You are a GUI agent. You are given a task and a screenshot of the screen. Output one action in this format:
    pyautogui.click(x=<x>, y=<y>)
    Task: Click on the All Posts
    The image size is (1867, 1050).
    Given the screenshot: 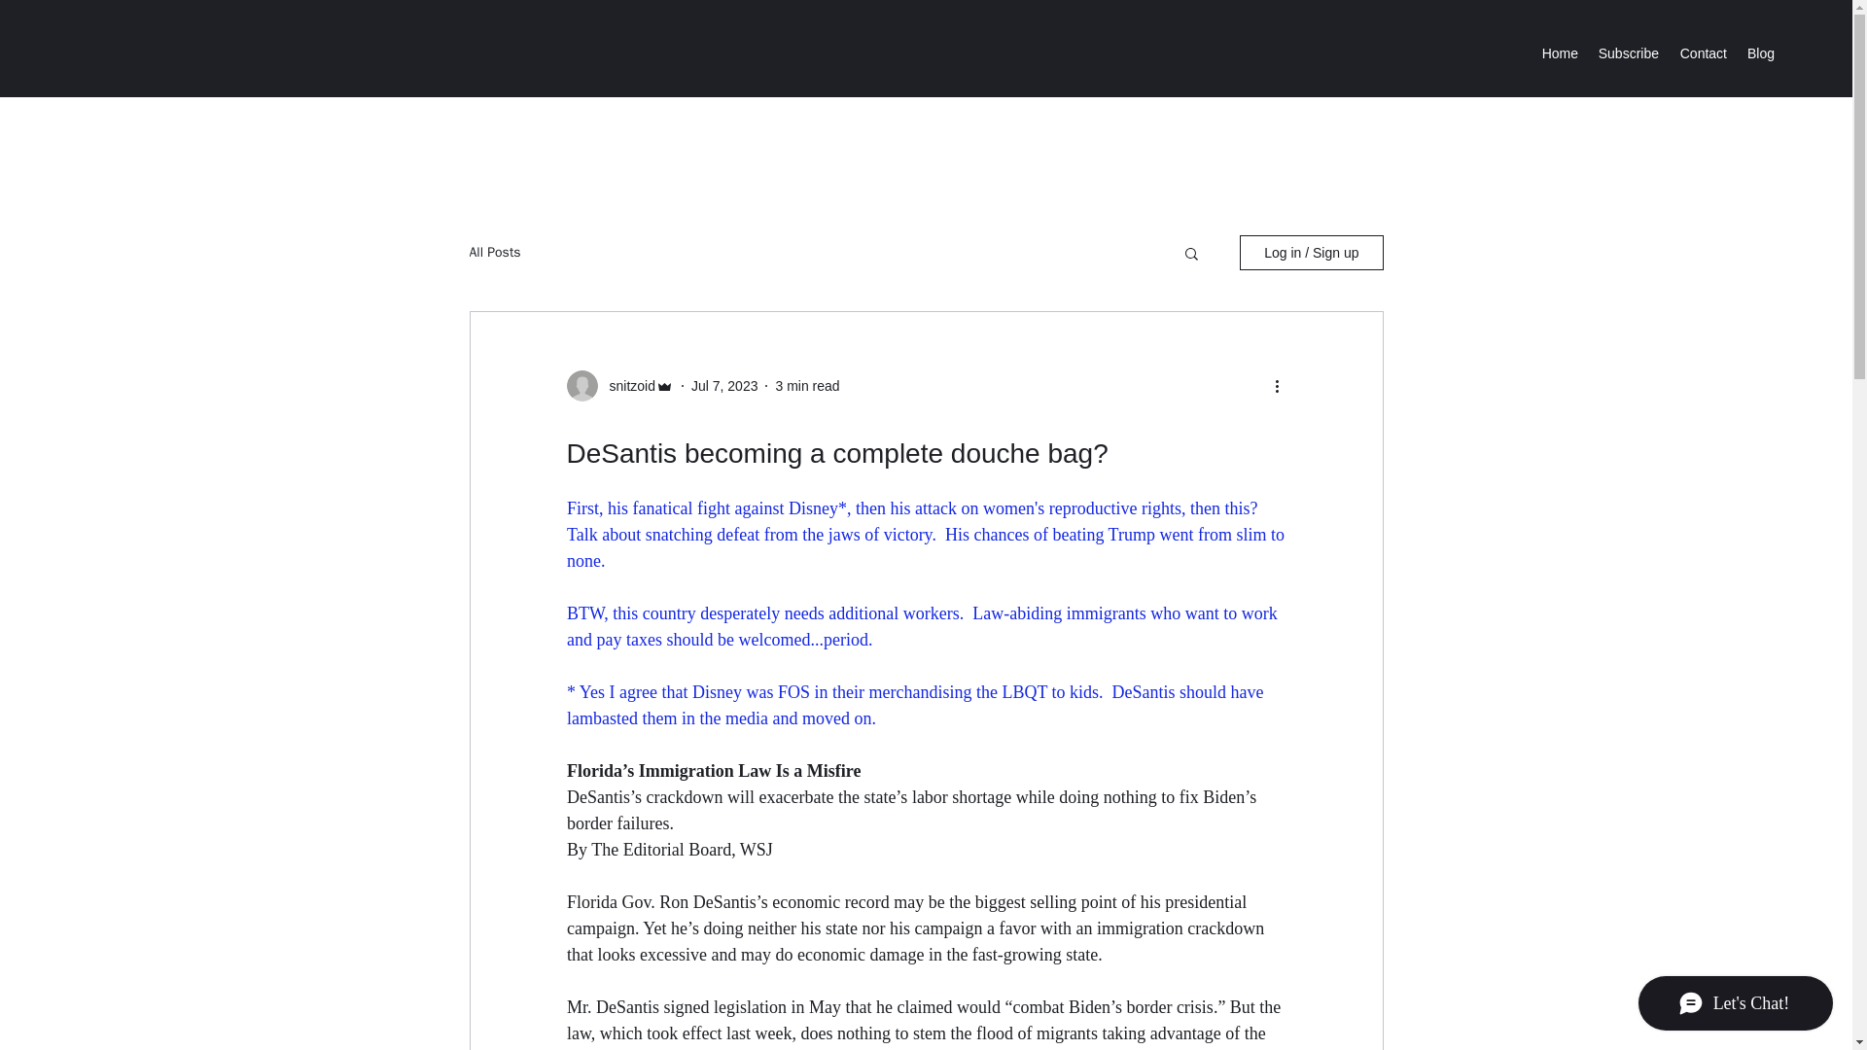 What is the action you would take?
    pyautogui.click(x=494, y=252)
    